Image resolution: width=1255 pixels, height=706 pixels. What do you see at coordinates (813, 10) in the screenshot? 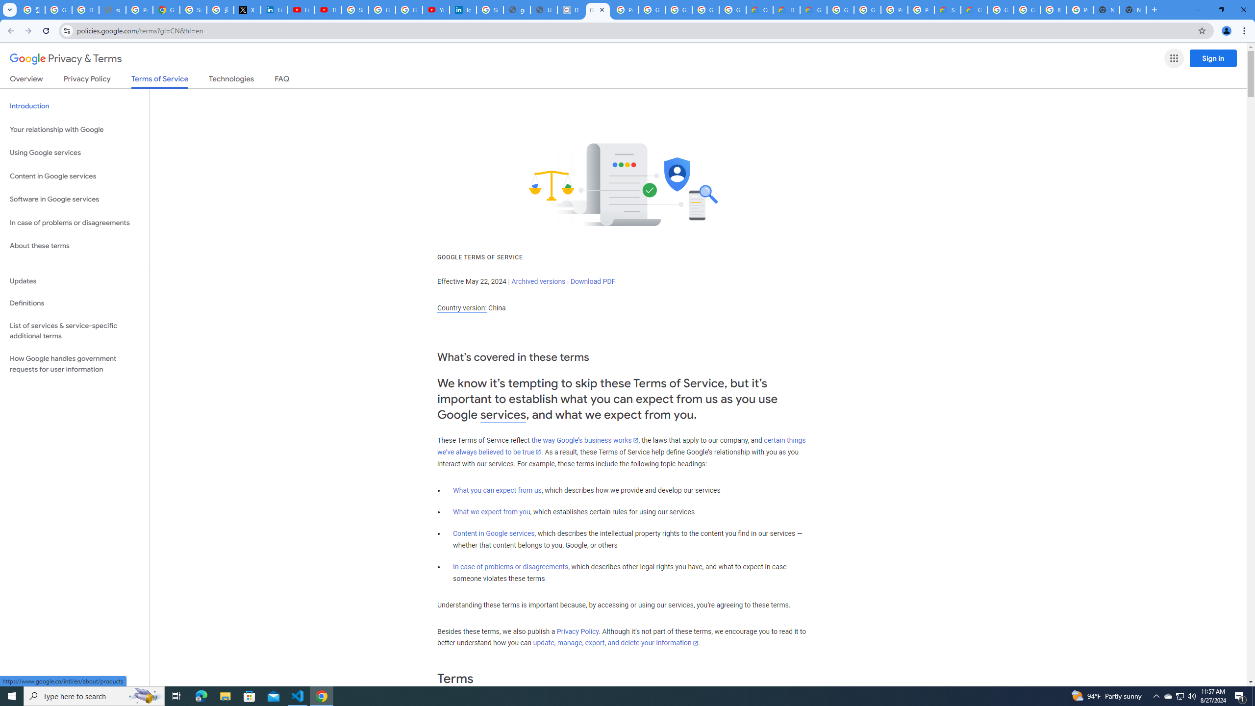
I see `Gemini for Business and Developers | Google Cloud` at bounding box center [813, 10].